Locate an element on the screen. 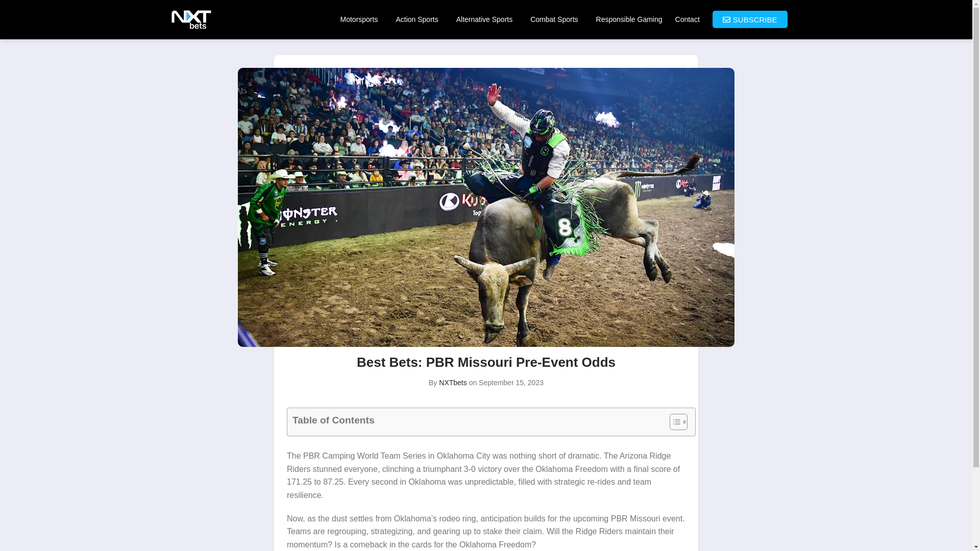 This screenshot has height=551, width=980. Combat Sports is located at coordinates (556, 19).